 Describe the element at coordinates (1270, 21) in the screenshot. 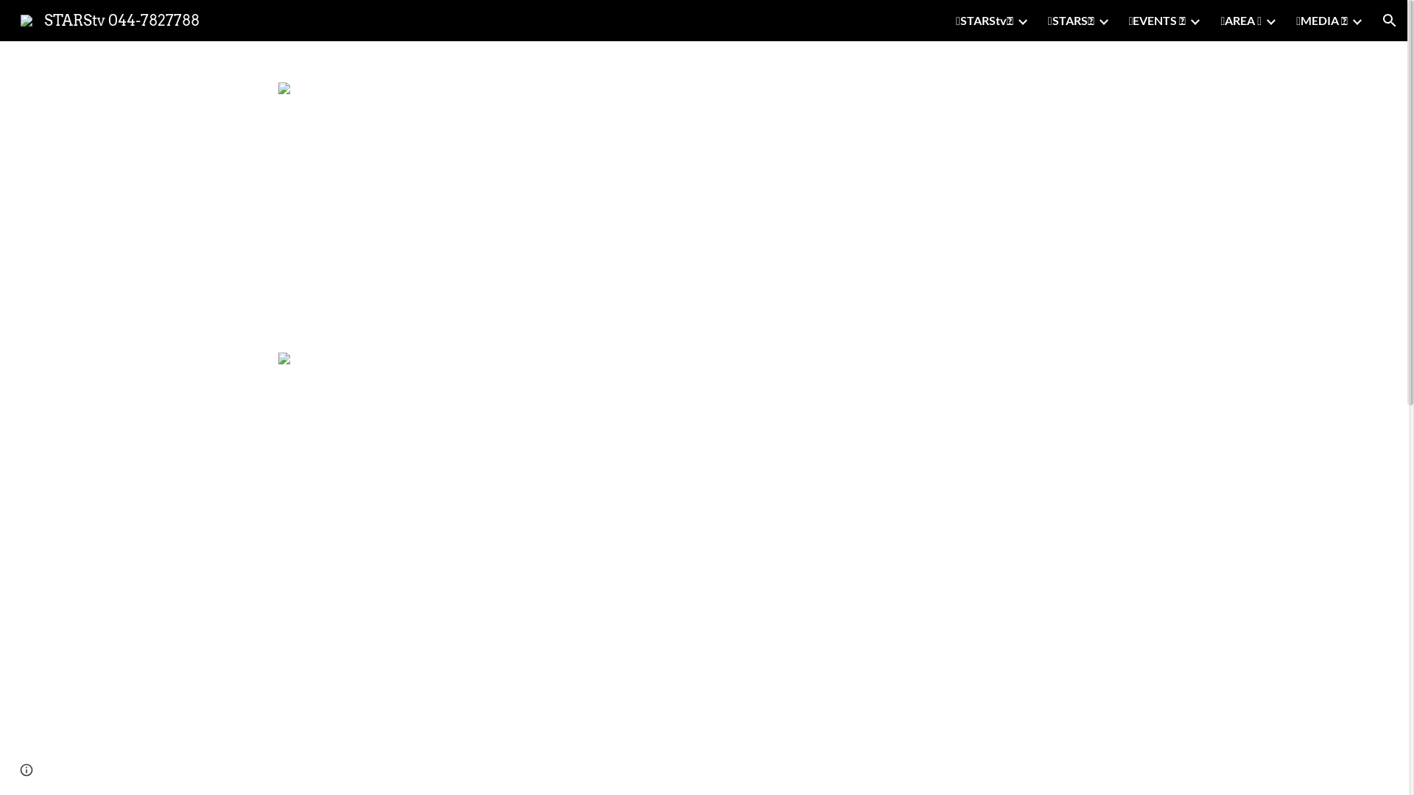

I see `Expand/Collapse` at that location.